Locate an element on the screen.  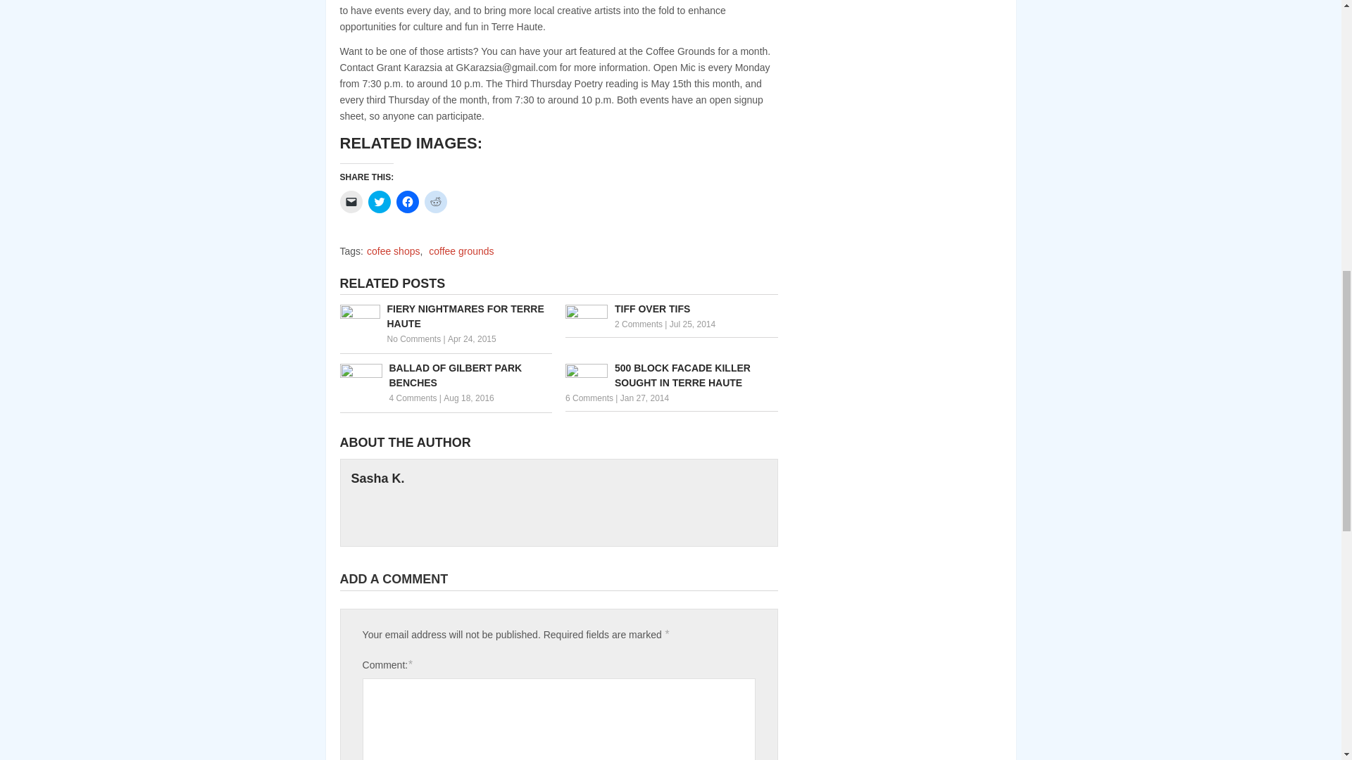
BALLAD OF GILBERT PARK BENCHES is located at coordinates (445, 376).